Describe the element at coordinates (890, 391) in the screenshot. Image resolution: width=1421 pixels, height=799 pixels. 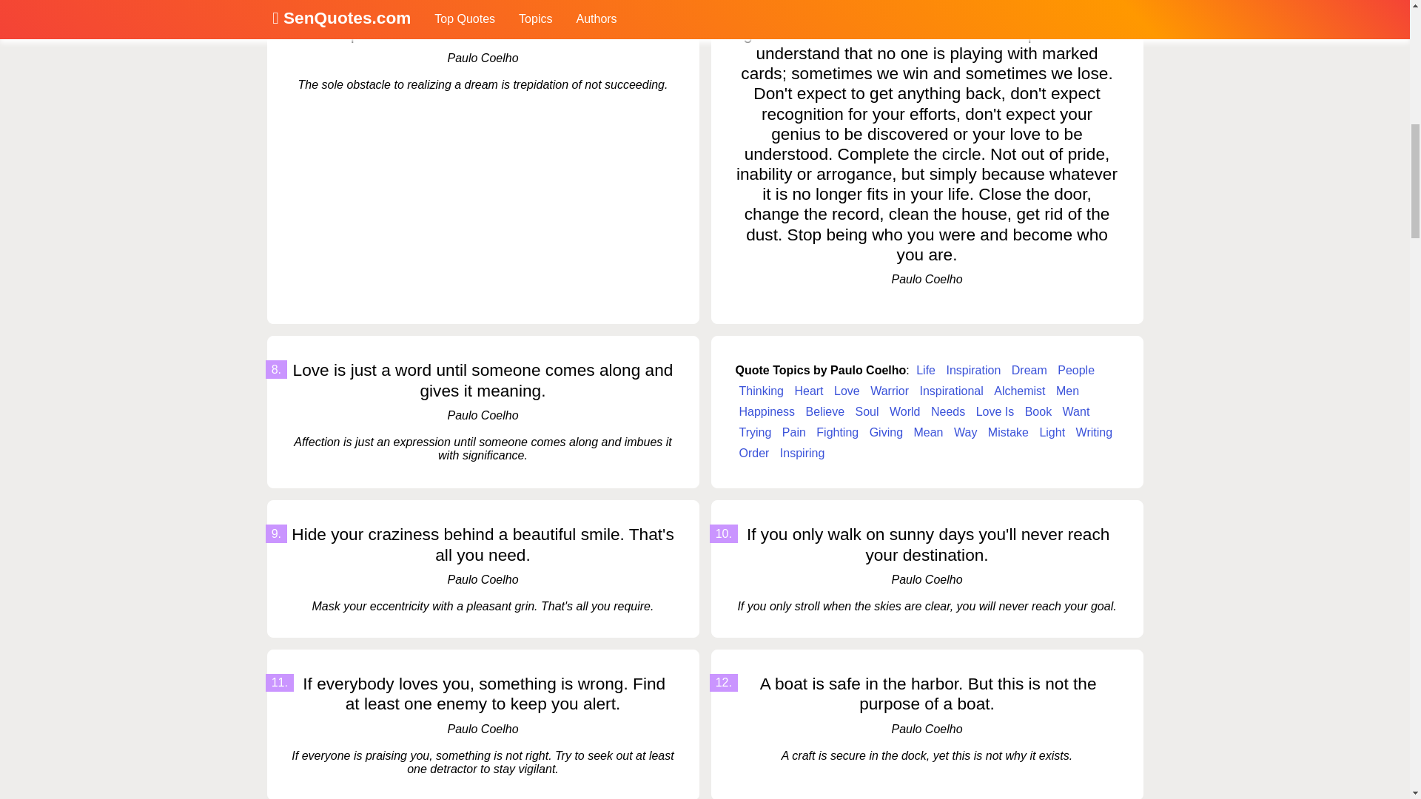
I see `Warrior` at that location.